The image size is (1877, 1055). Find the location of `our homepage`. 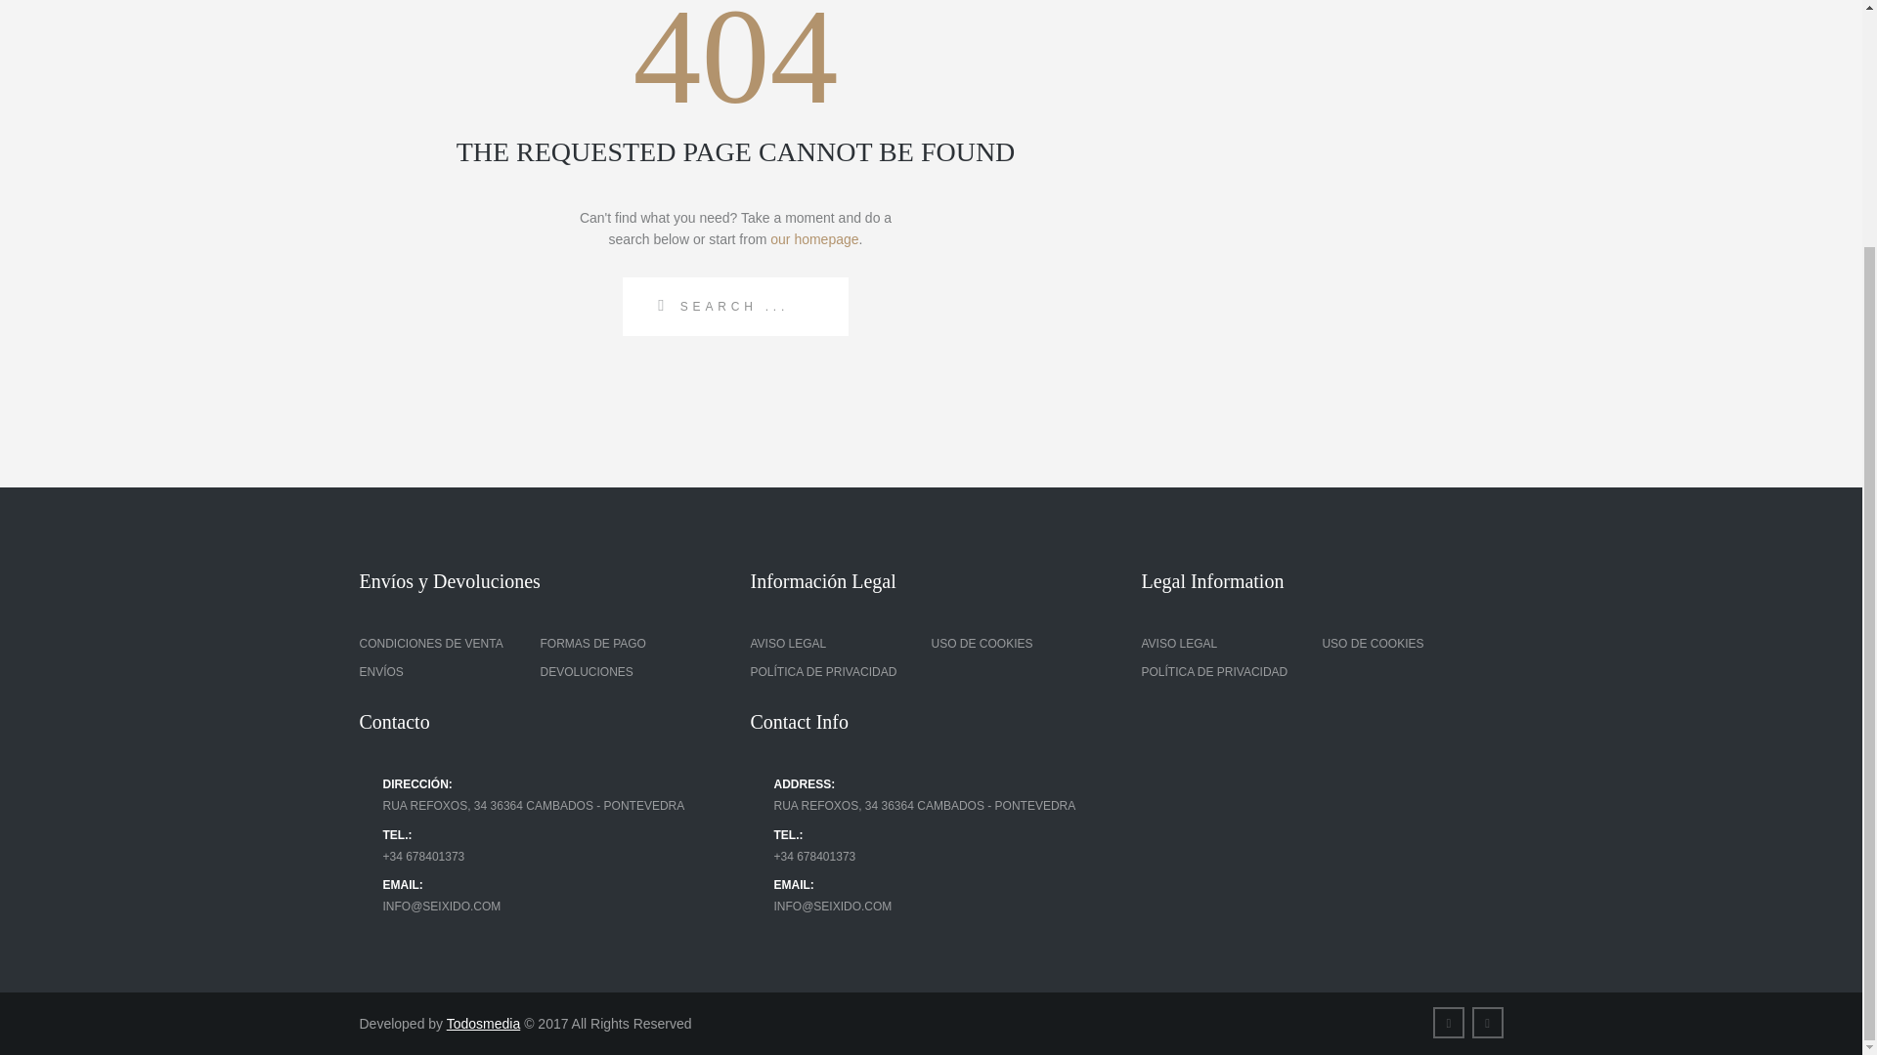

our homepage is located at coordinates (813, 238).